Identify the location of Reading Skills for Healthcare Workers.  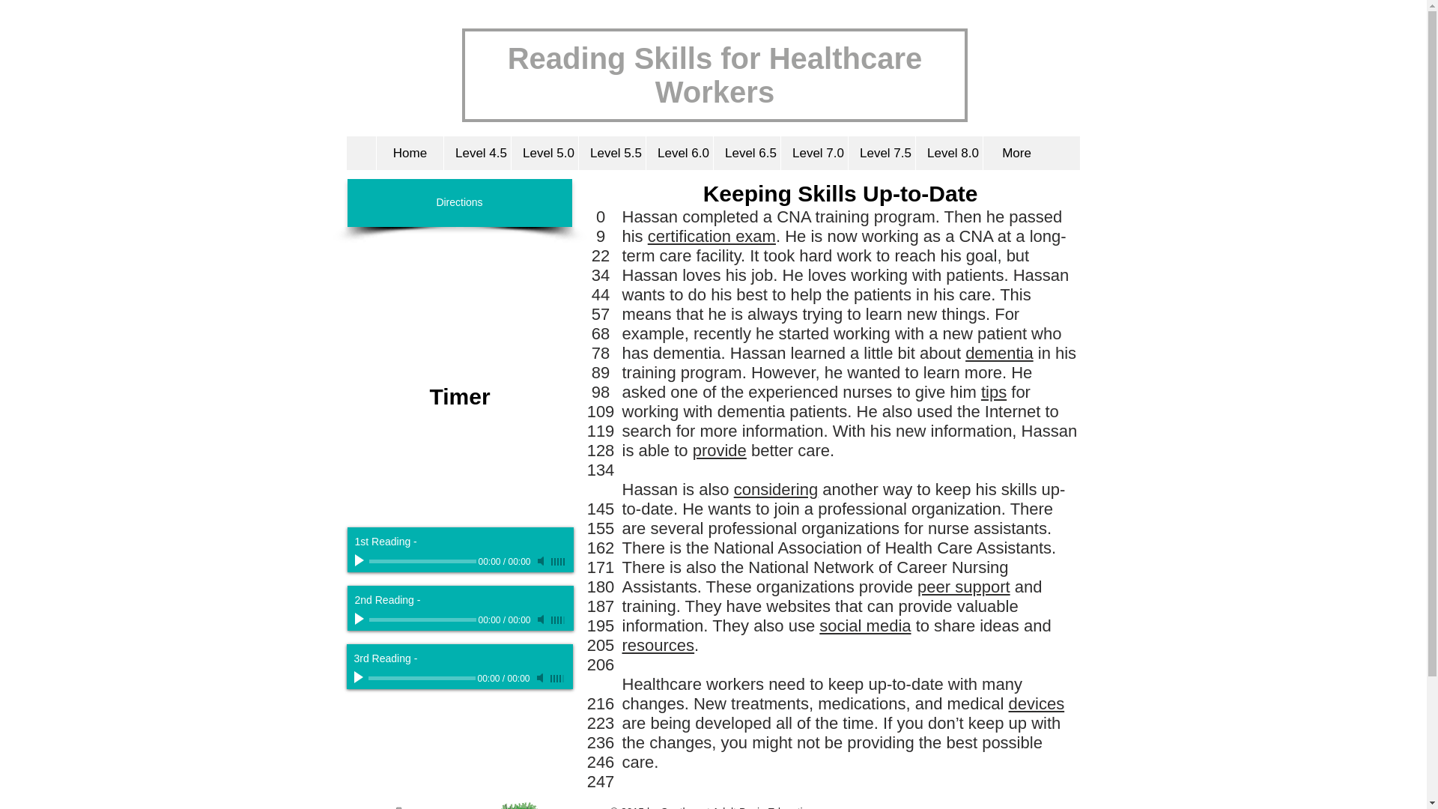
(715, 75).